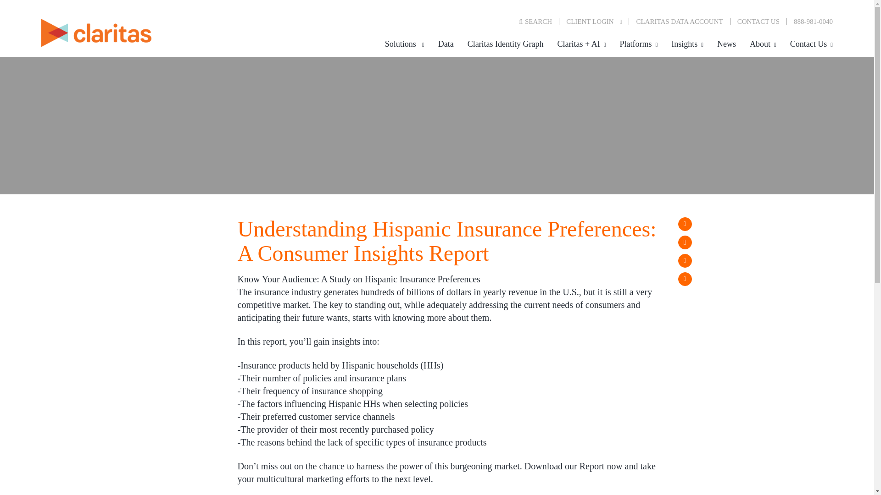 The image size is (881, 495). I want to click on Claritas Identity Graph, so click(506, 44).